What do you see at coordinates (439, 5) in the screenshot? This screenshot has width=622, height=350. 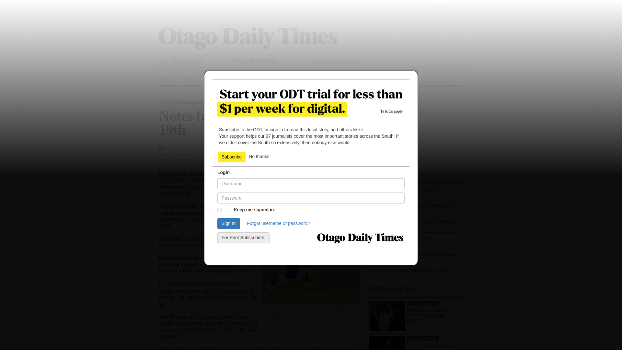 I see `Subscribe` at bounding box center [439, 5].